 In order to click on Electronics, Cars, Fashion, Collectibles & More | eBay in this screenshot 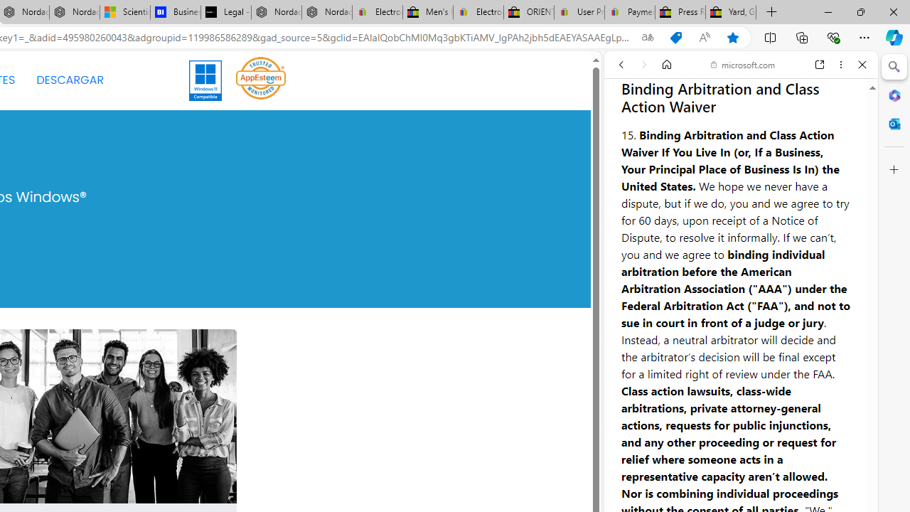, I will do `click(478, 13)`.